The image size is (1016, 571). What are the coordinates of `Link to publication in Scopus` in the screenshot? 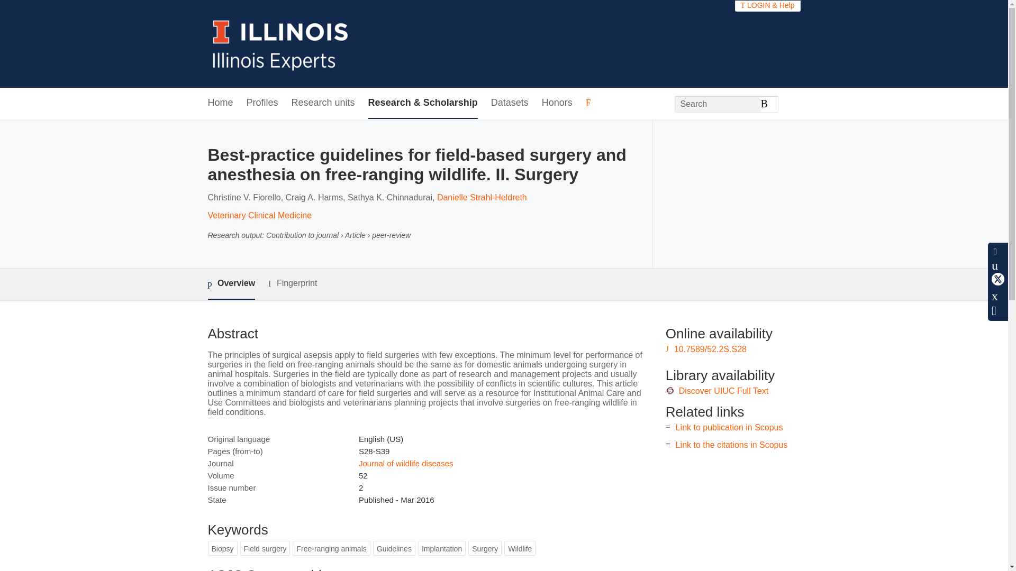 It's located at (729, 427).